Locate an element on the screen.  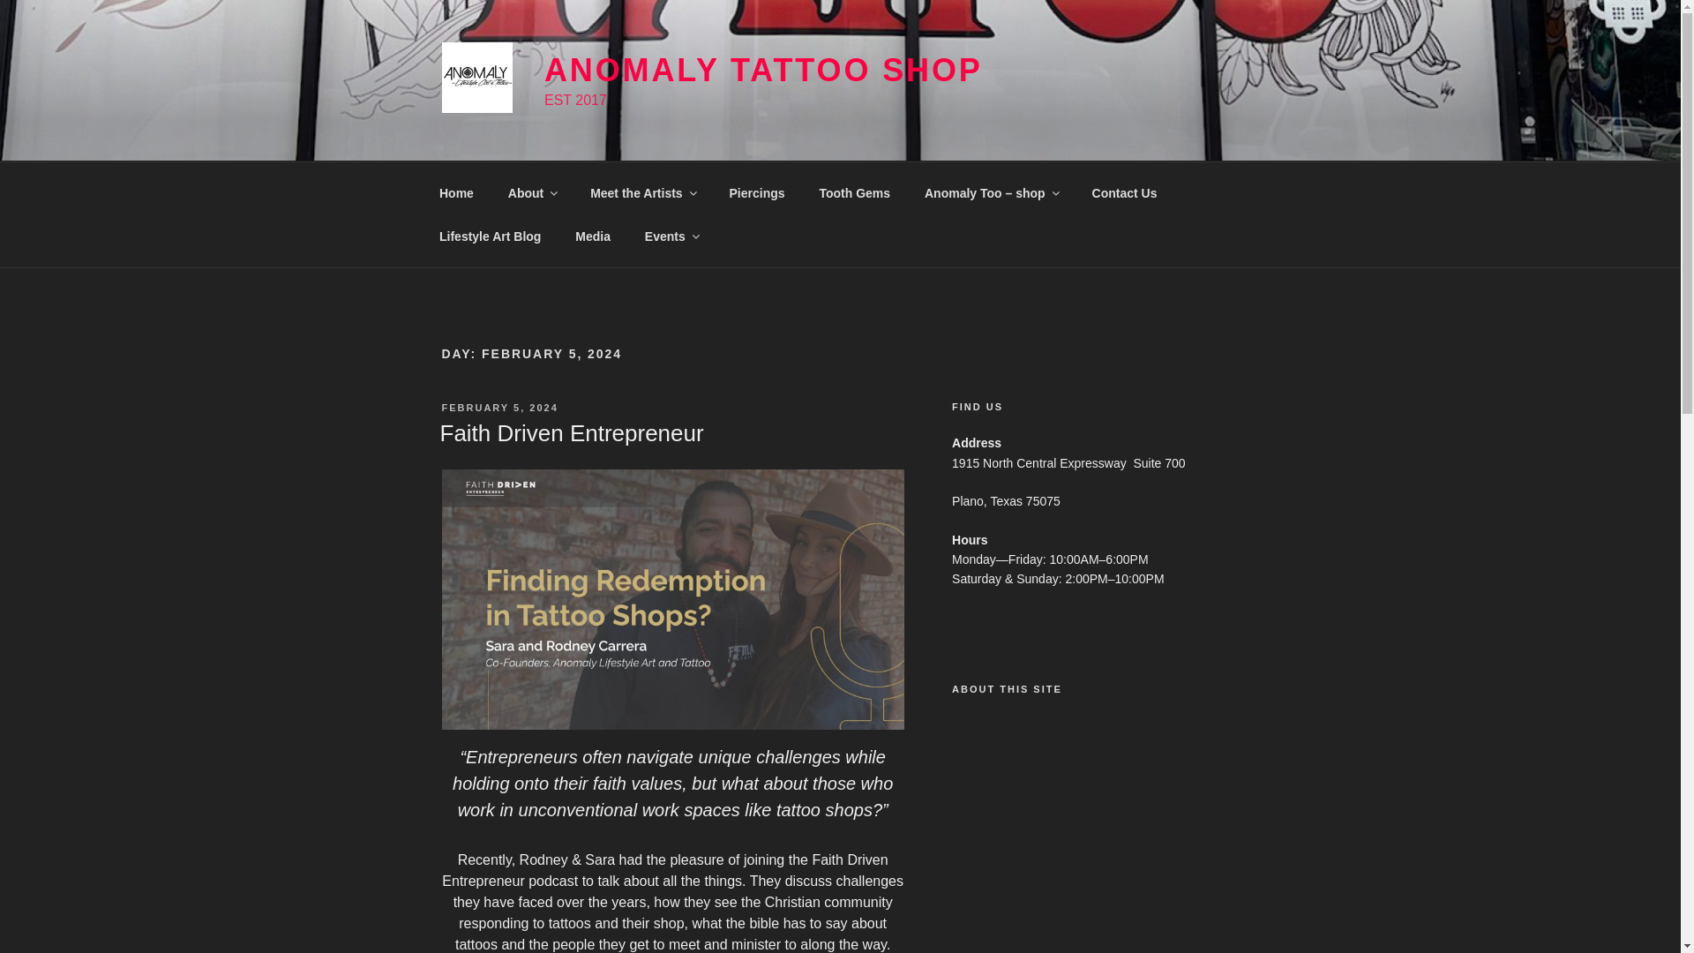
Media is located at coordinates (593, 236).